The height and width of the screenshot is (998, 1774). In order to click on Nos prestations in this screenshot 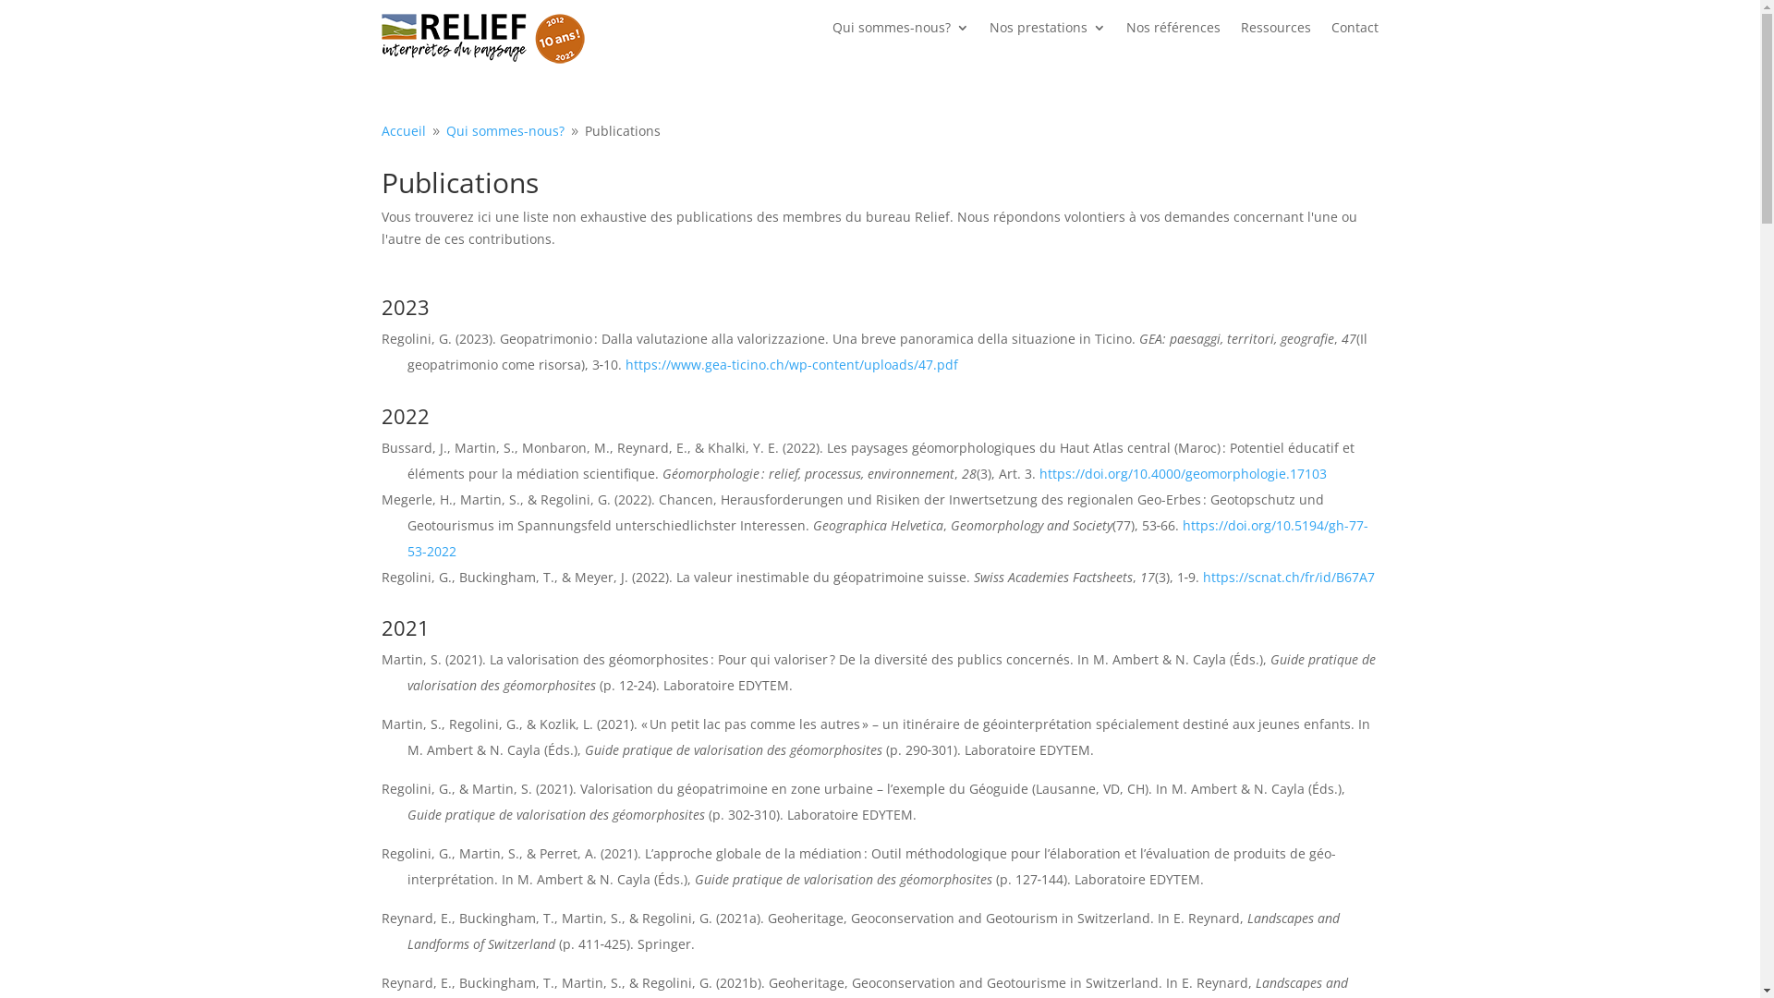, I will do `click(1048, 31)`.